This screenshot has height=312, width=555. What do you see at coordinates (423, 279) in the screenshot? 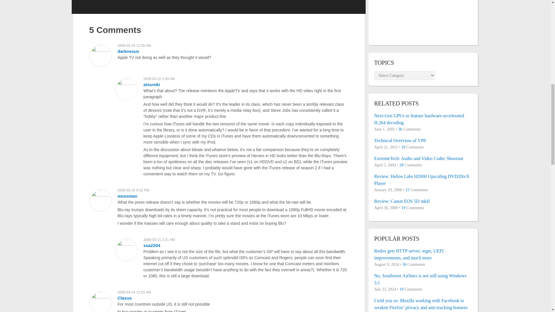
I see `No, Southwest Airlines is not still using Windows 3.1` at bounding box center [423, 279].